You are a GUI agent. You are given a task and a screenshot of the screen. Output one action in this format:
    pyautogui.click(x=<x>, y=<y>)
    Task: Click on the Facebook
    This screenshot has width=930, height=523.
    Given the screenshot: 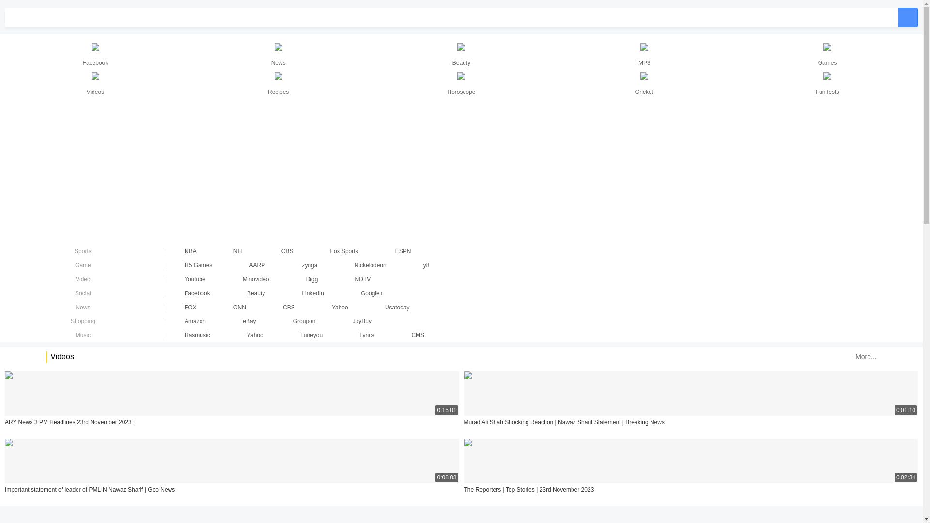 What is the action you would take?
    pyautogui.click(x=95, y=55)
    